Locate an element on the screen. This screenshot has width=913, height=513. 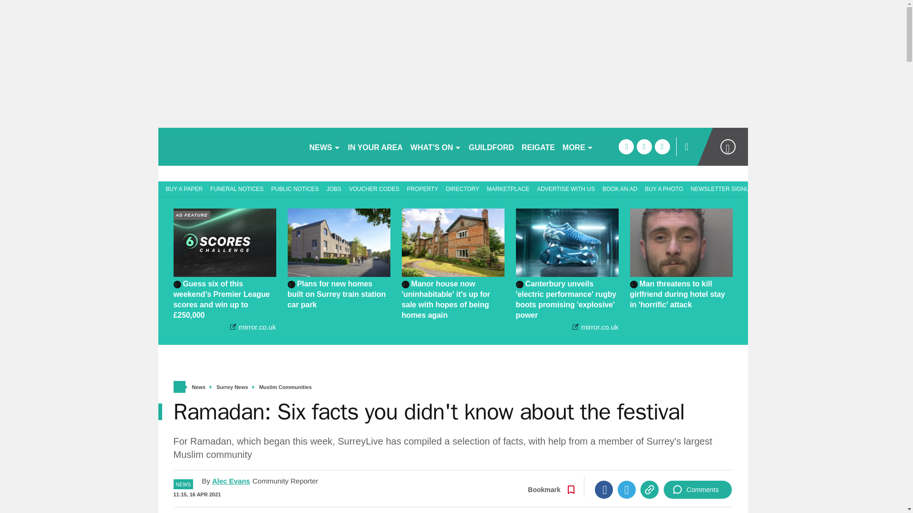
FUNERAL NOTICES is located at coordinates (237, 188).